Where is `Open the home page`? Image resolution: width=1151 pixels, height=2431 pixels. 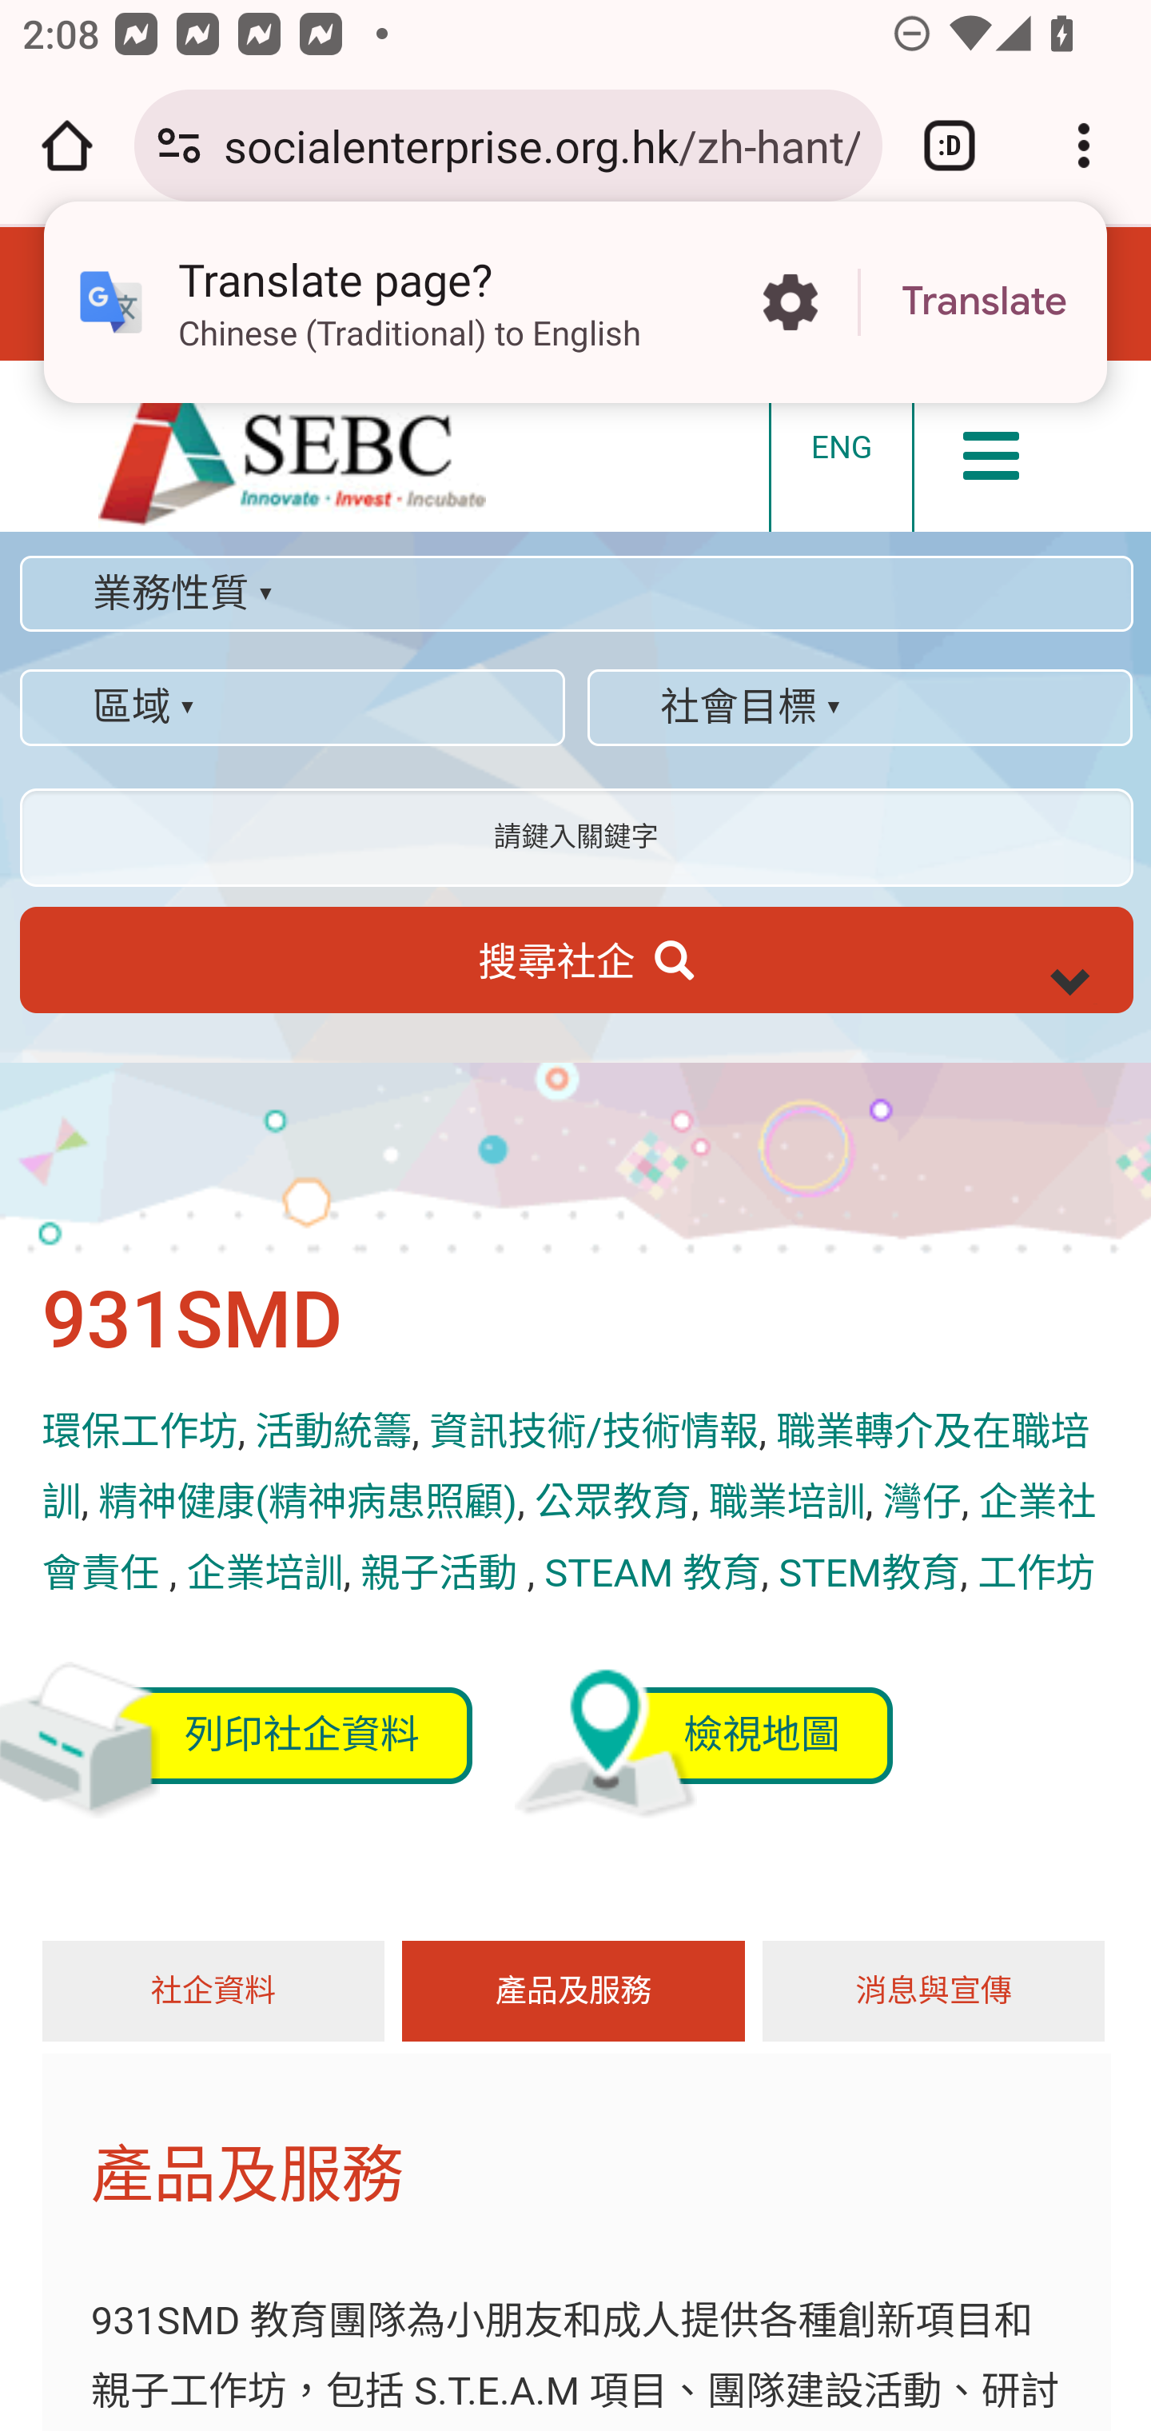 Open the home page is located at coordinates (67, 146).